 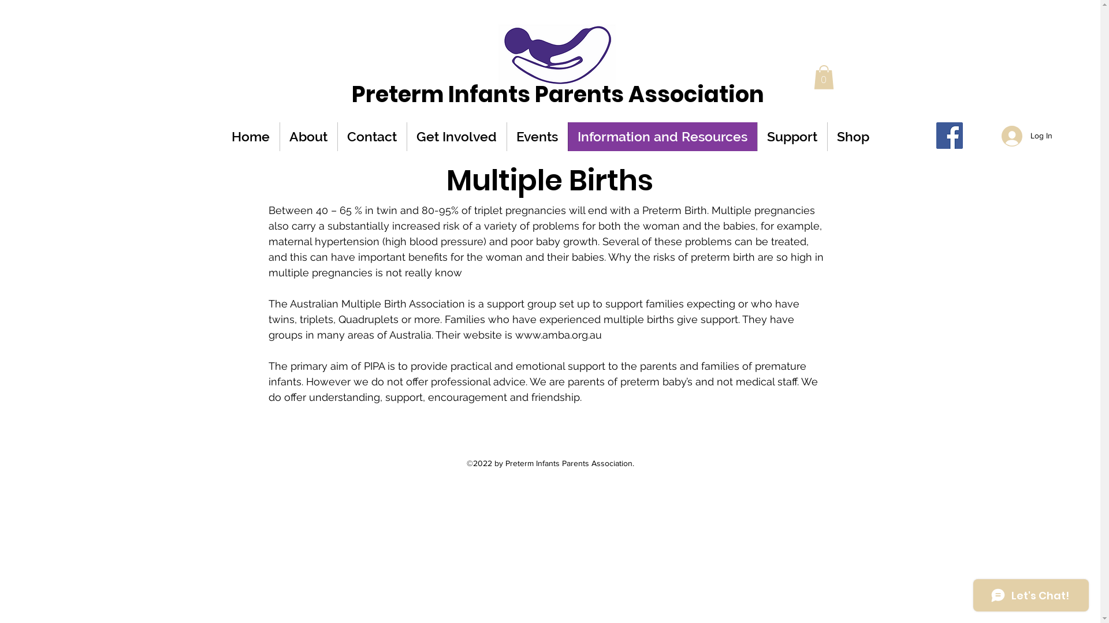 I want to click on Support, so click(x=792, y=137).